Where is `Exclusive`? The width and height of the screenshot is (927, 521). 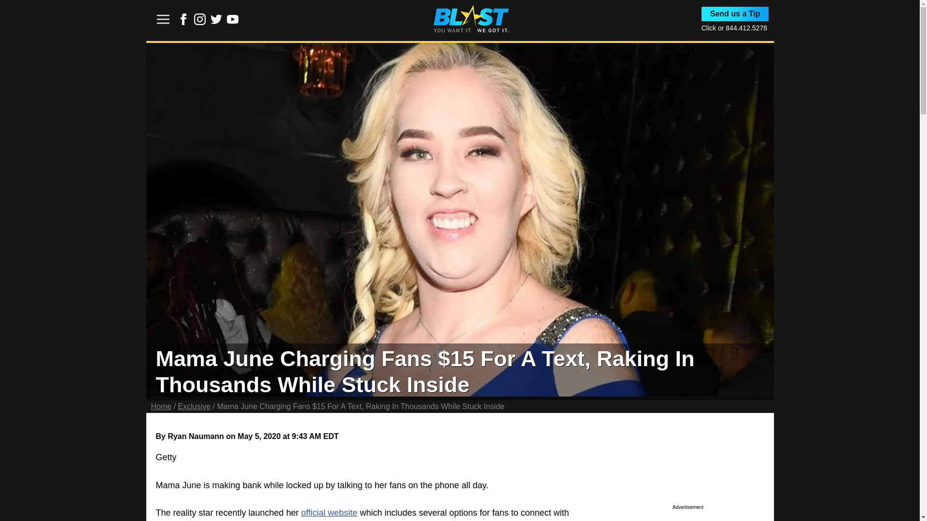
Exclusive is located at coordinates (194, 406).